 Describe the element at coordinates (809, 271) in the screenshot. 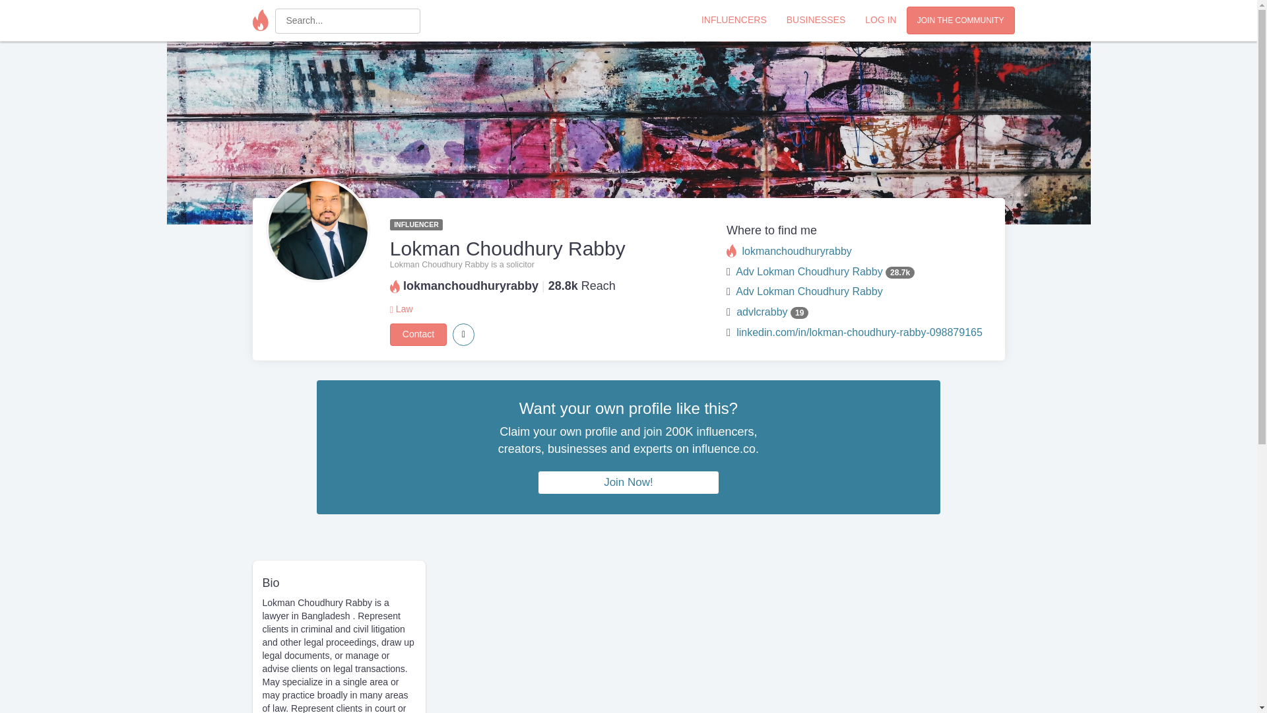

I see `Adv Lokman Choudhury Rabby` at that location.